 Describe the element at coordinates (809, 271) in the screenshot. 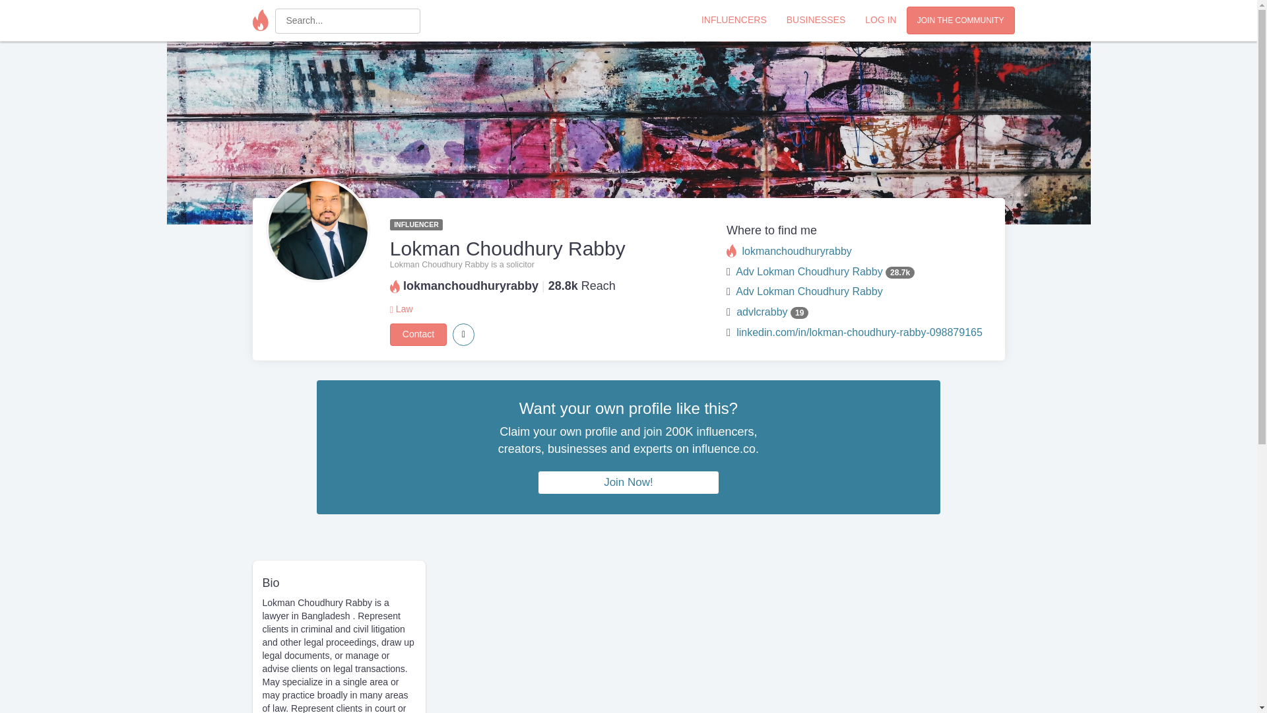

I see `Adv Lokman Choudhury Rabby` at that location.